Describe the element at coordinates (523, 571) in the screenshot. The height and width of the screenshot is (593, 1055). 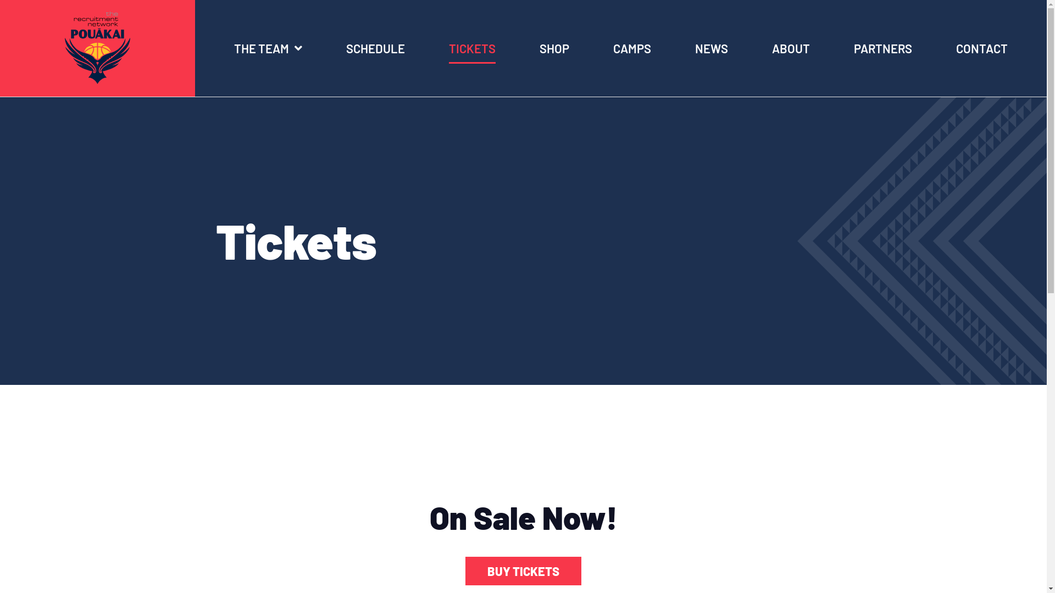
I see `BUY TICKETS` at that location.